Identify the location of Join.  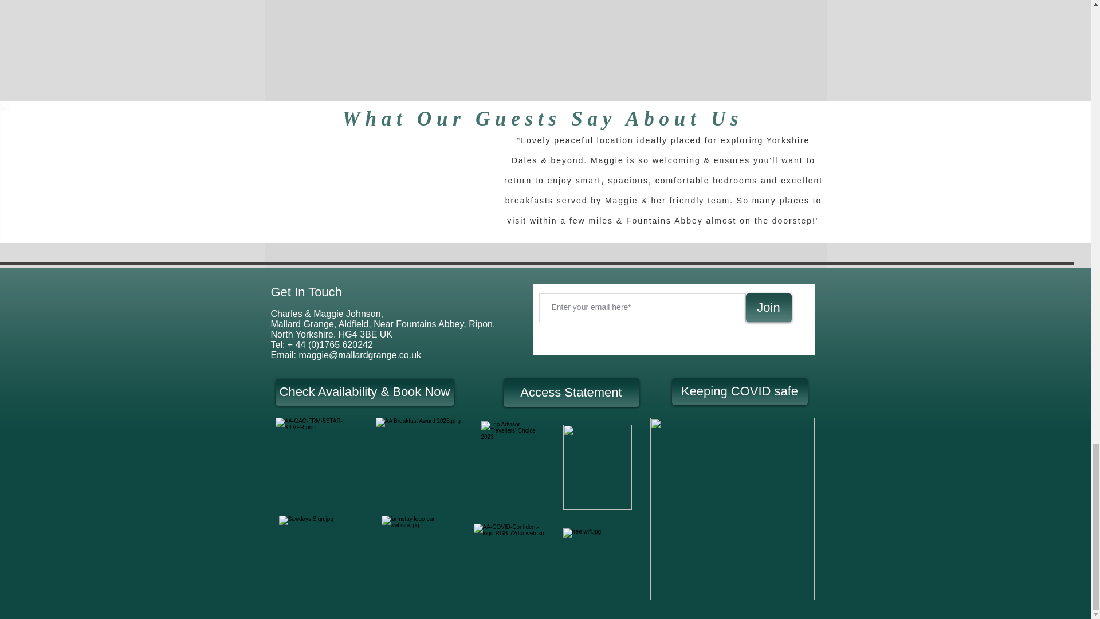
(769, 307).